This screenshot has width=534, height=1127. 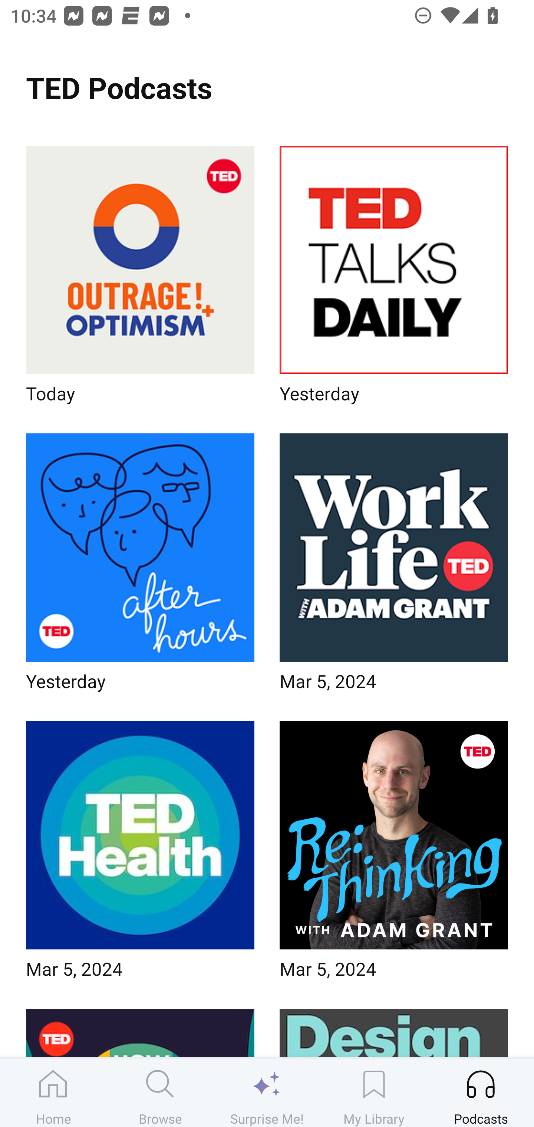 What do you see at coordinates (481, 1093) in the screenshot?
I see `Podcasts` at bounding box center [481, 1093].